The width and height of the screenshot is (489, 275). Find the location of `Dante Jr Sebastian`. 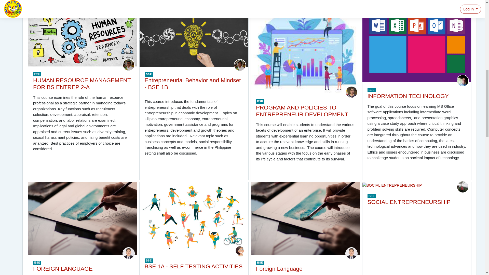

Dante Jr Sebastian is located at coordinates (128, 65).